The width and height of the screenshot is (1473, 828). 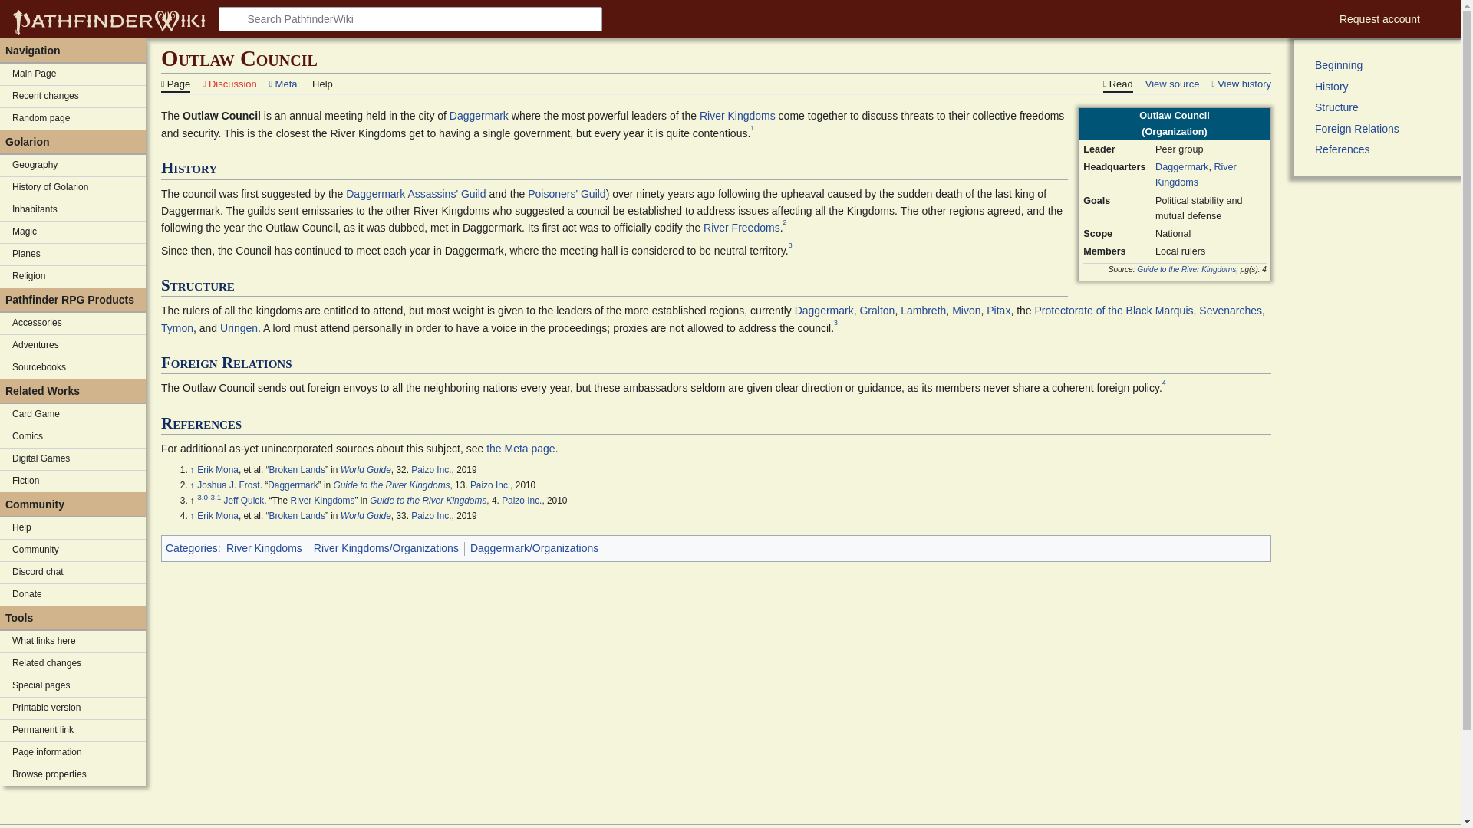 What do you see at coordinates (73, 573) in the screenshot?
I see `Discord chat` at bounding box center [73, 573].